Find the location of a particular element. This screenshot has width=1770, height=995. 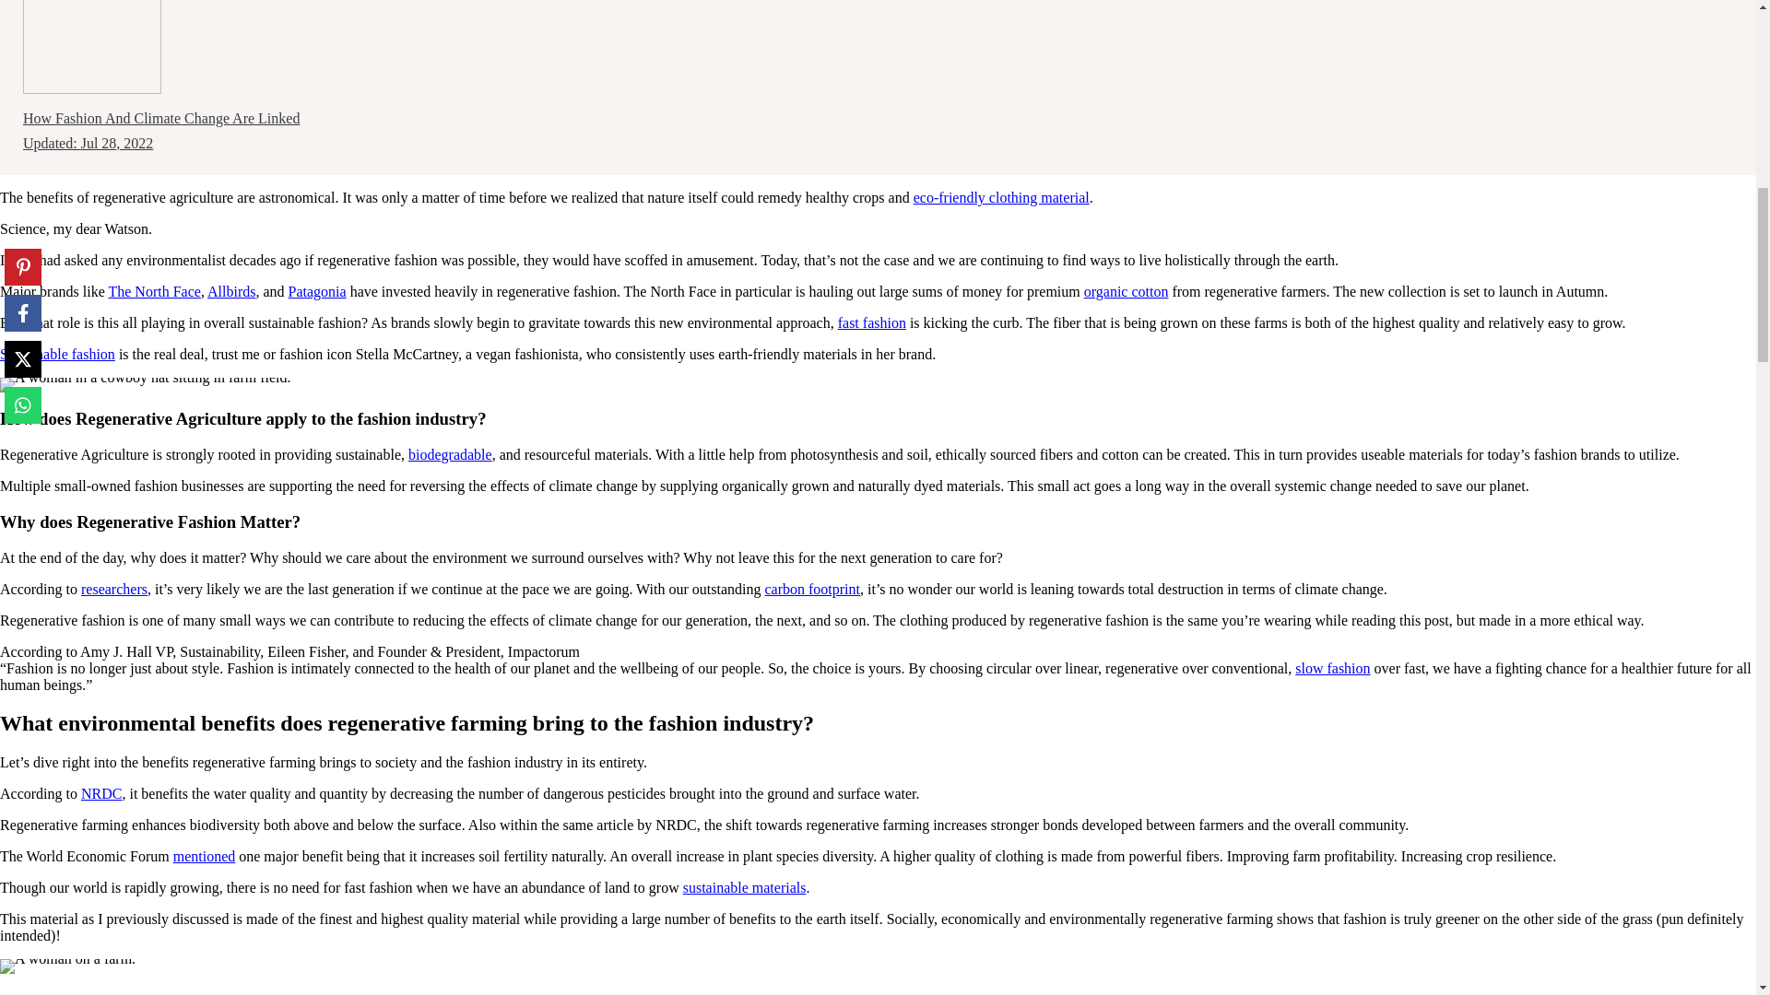

Allbirds is located at coordinates (230, 291).